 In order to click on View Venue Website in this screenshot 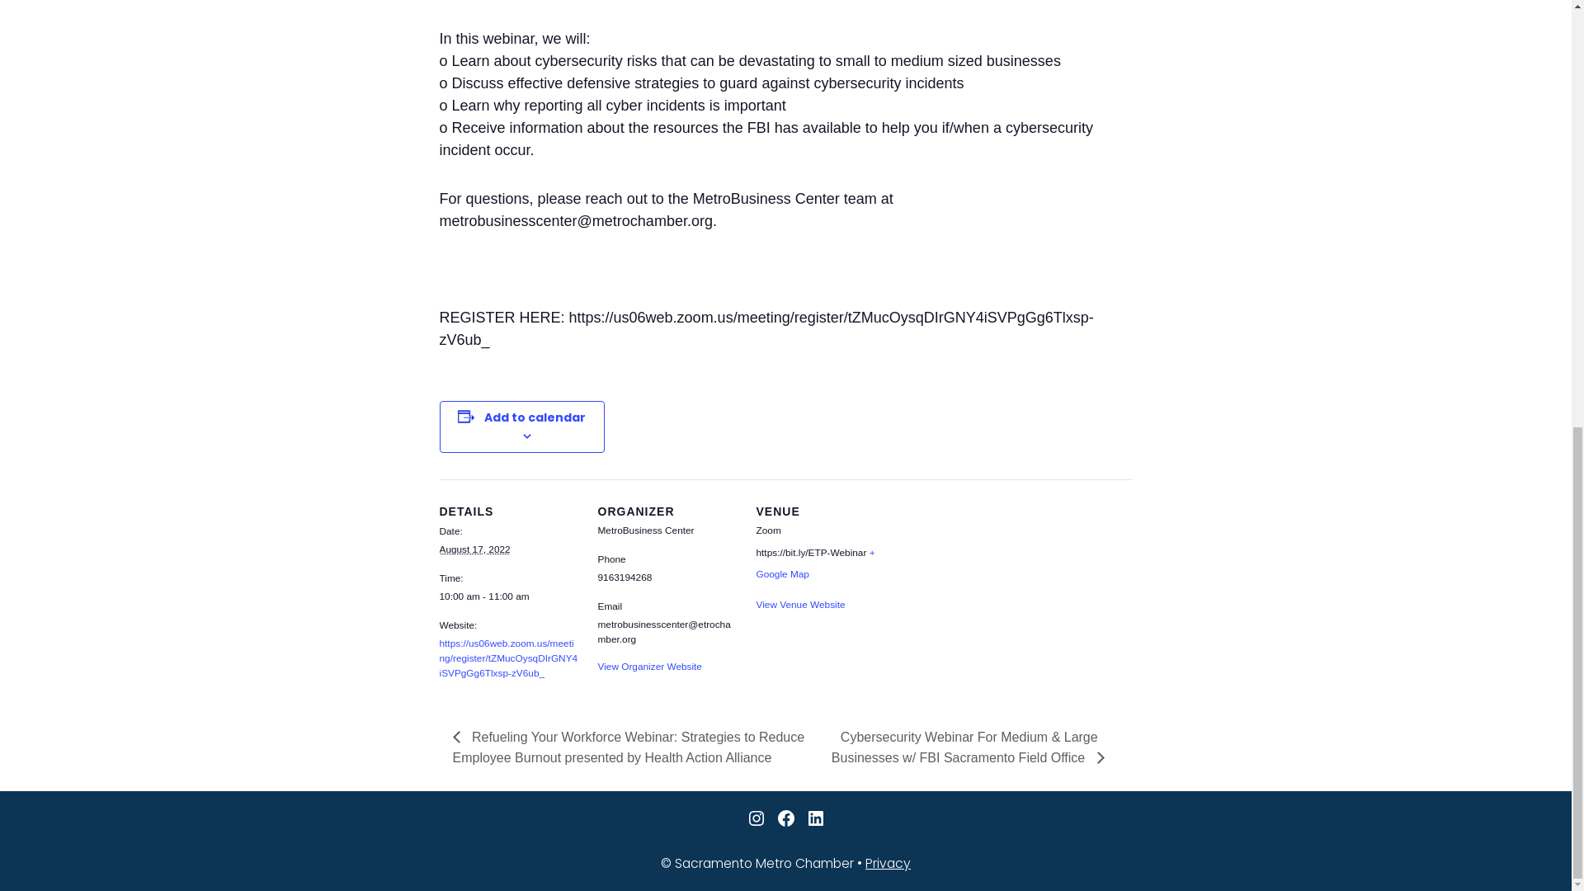, I will do `click(799, 604)`.